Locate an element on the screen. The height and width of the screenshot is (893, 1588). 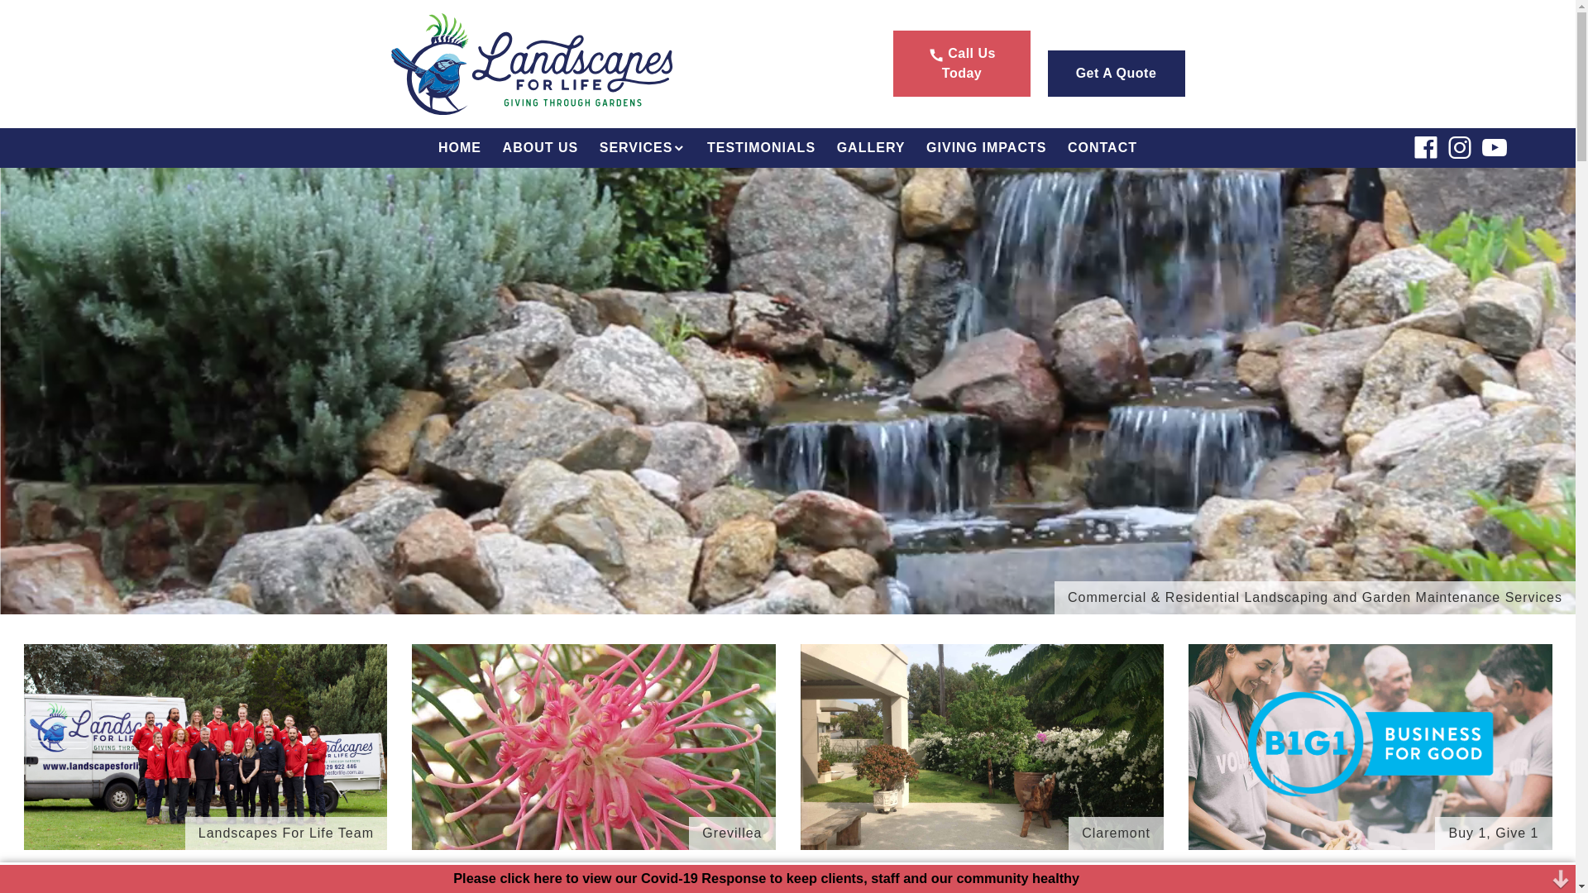
Call Us Today is located at coordinates (962, 64).